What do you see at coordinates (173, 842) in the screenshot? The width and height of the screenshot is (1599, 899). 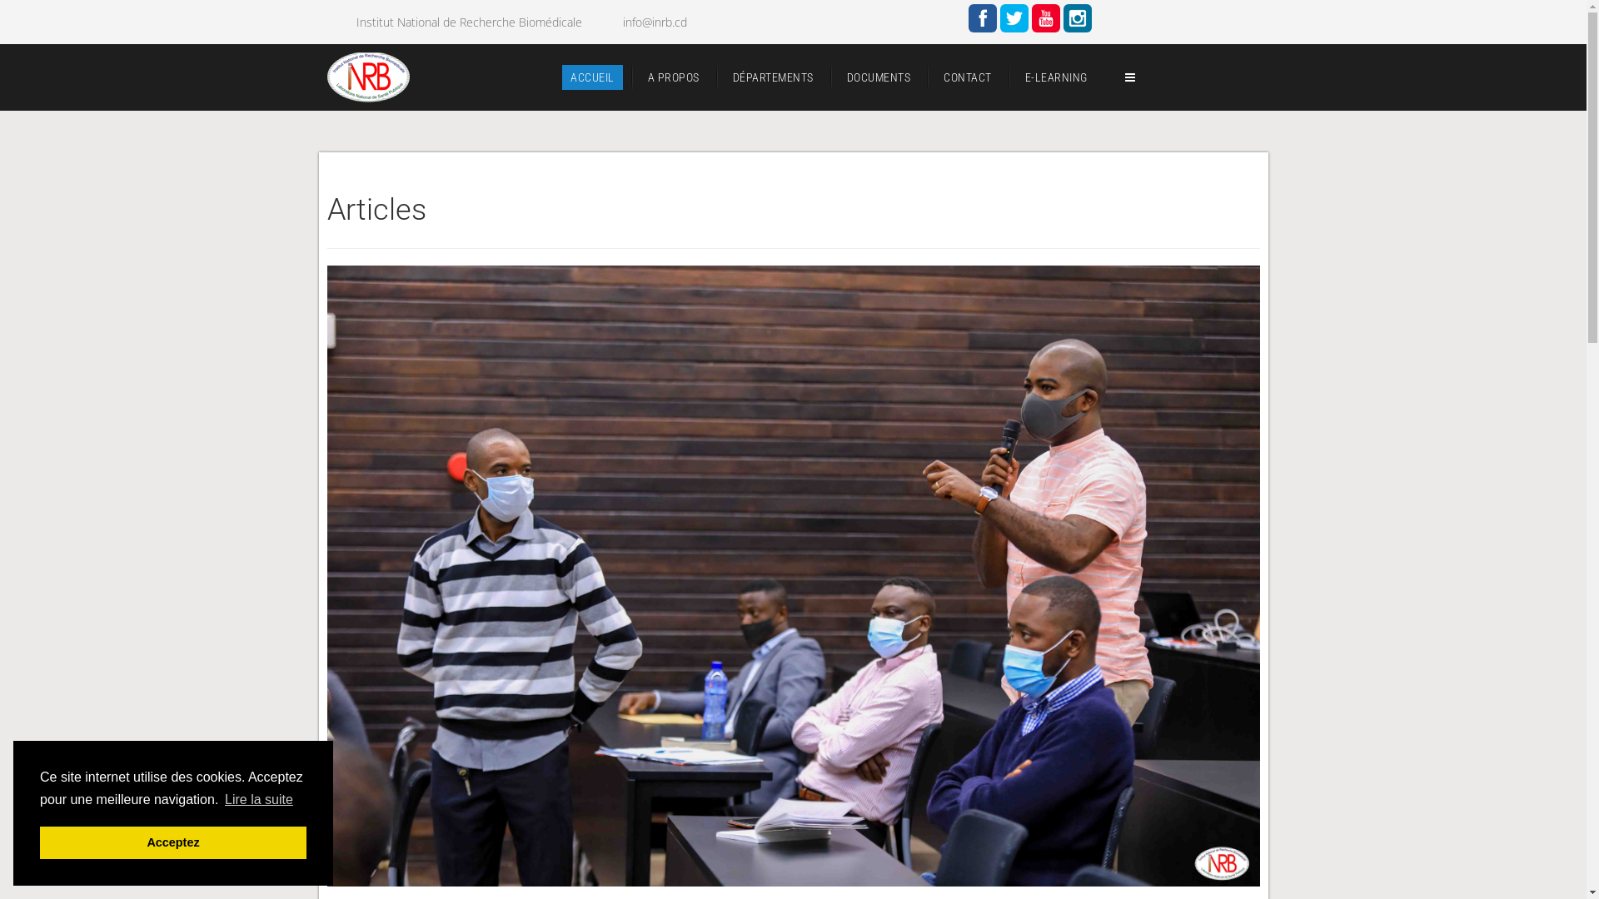 I see `Acceptez` at bounding box center [173, 842].